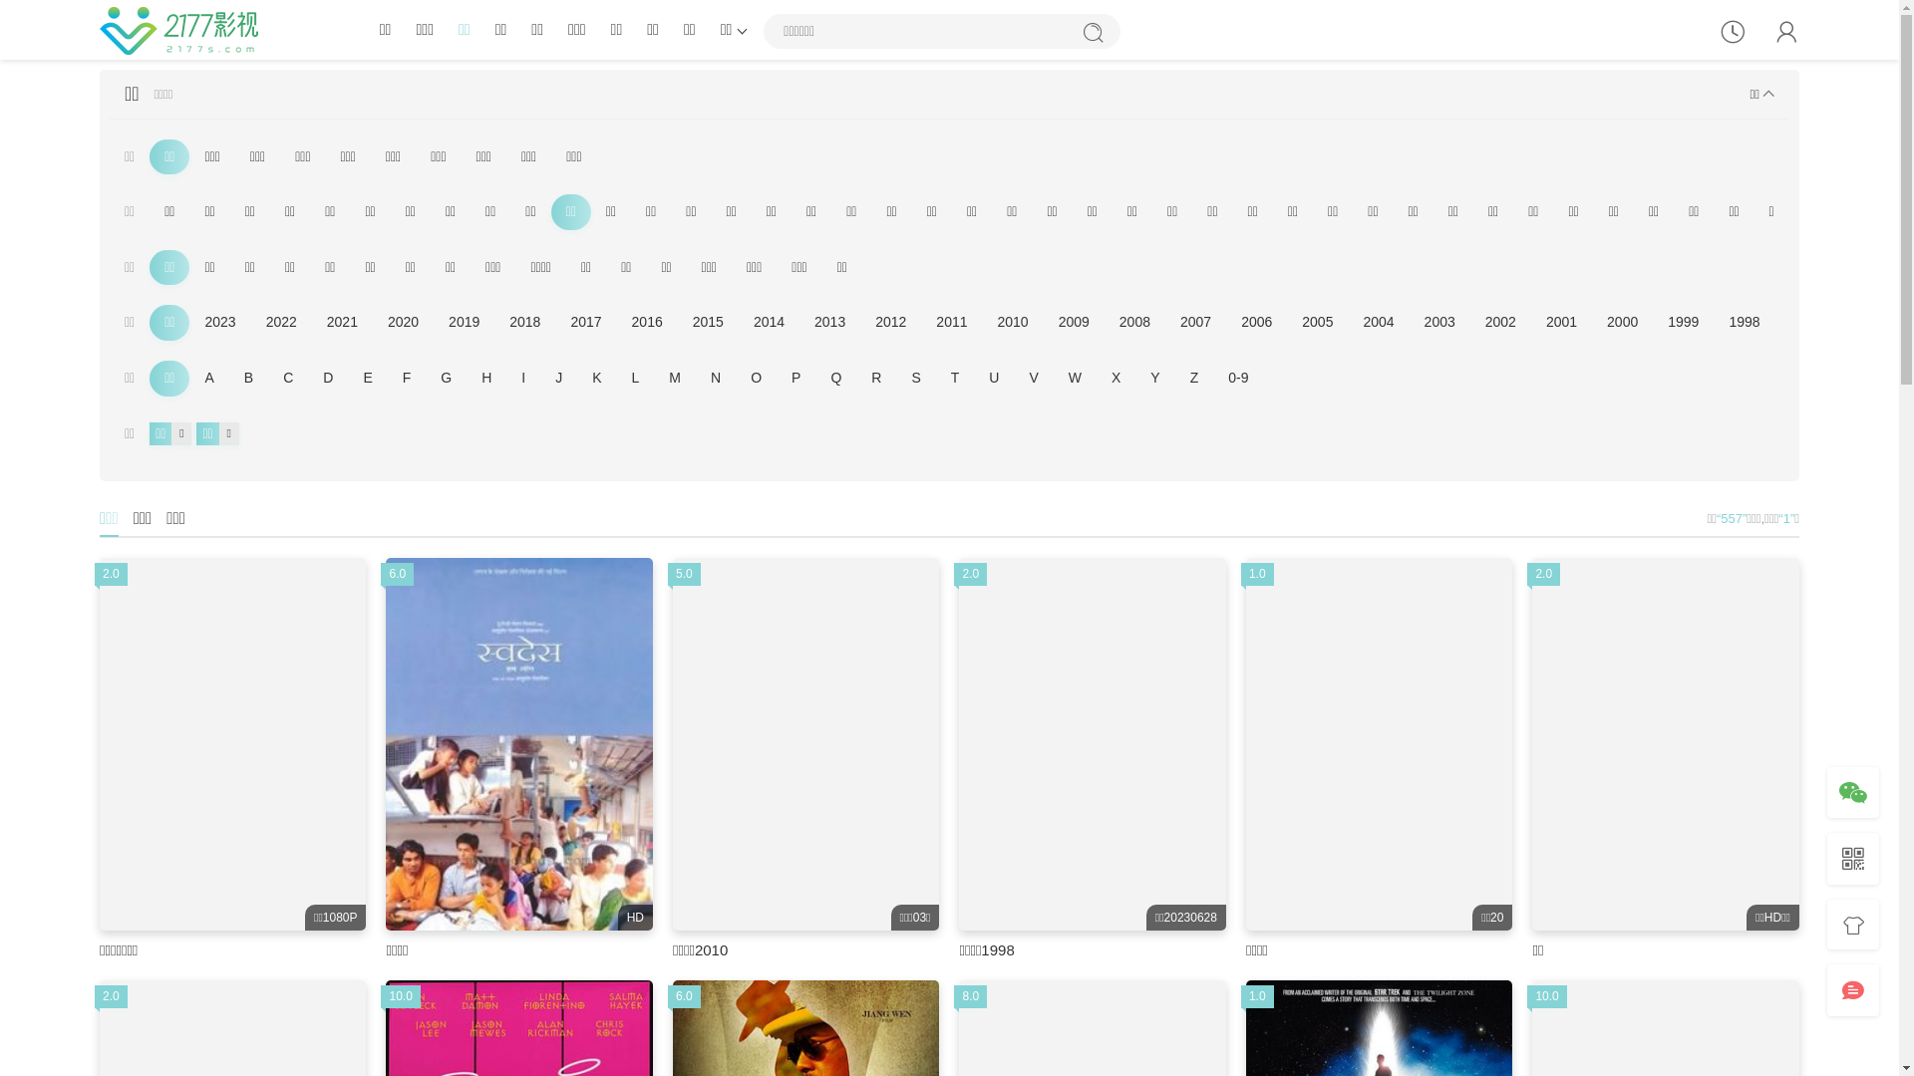 The height and width of the screenshot is (1076, 1914). What do you see at coordinates (1318, 323) in the screenshot?
I see `2005` at bounding box center [1318, 323].